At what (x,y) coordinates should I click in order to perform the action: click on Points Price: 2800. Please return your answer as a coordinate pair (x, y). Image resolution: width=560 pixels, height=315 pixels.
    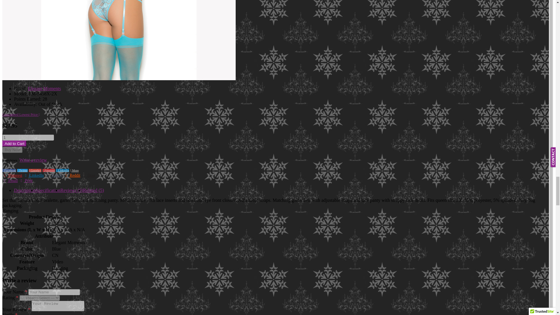
    Looking at the image, I should click on (31, 99).